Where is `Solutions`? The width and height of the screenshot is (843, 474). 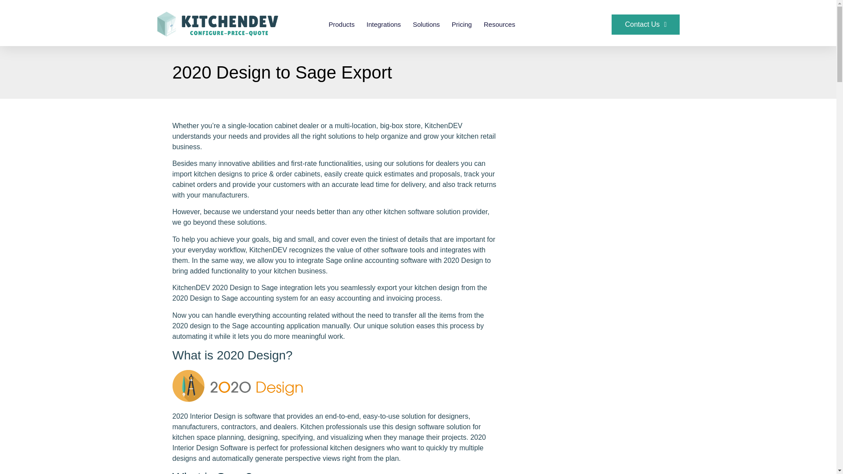 Solutions is located at coordinates (426, 25).